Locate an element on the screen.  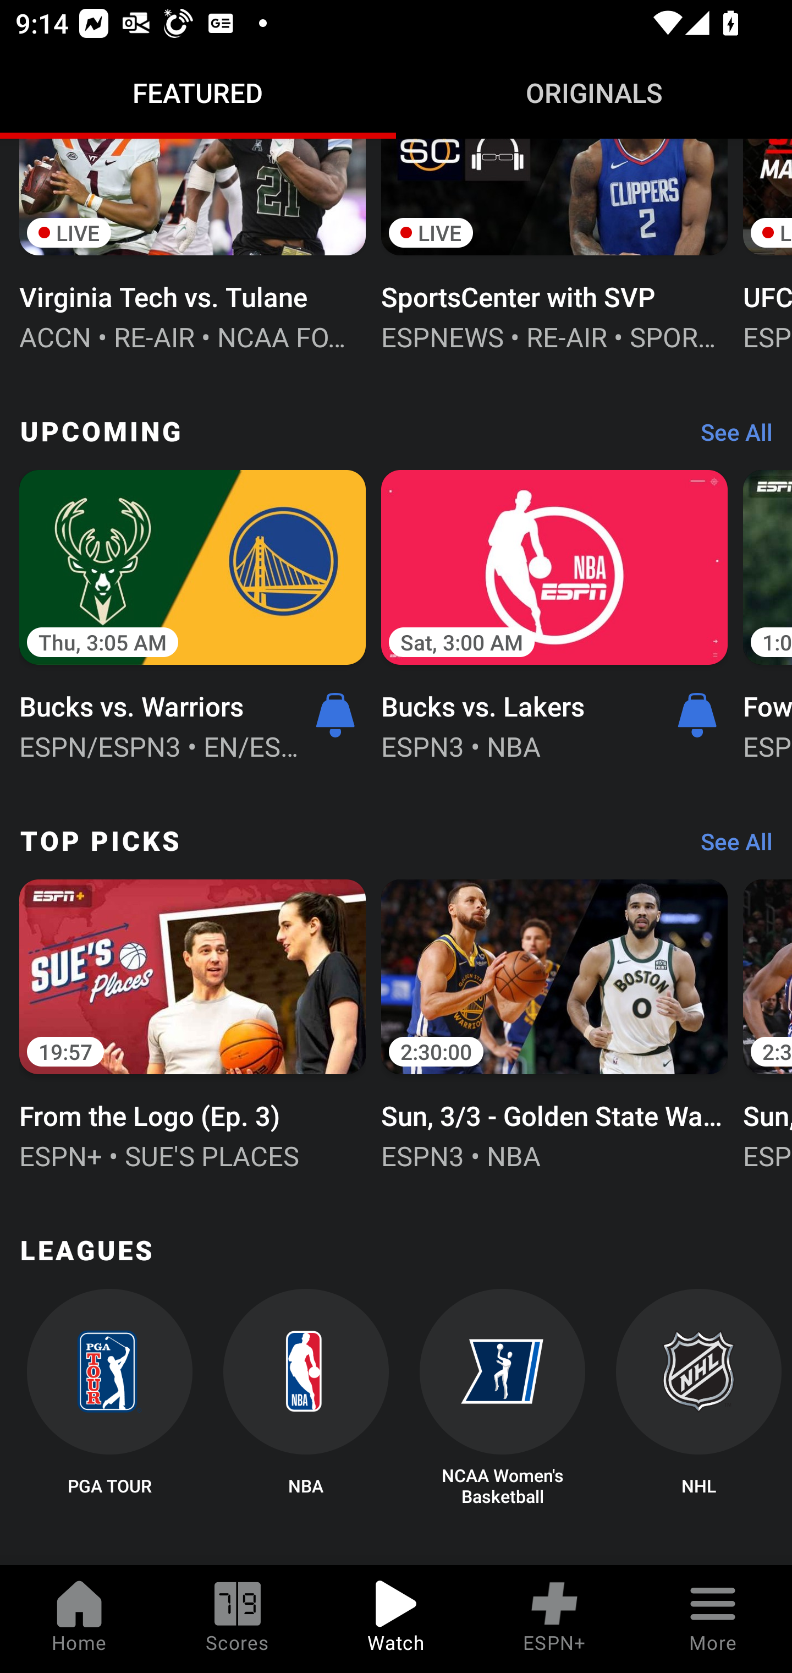
NCAA Women's Basketball is located at coordinates (503, 1398).